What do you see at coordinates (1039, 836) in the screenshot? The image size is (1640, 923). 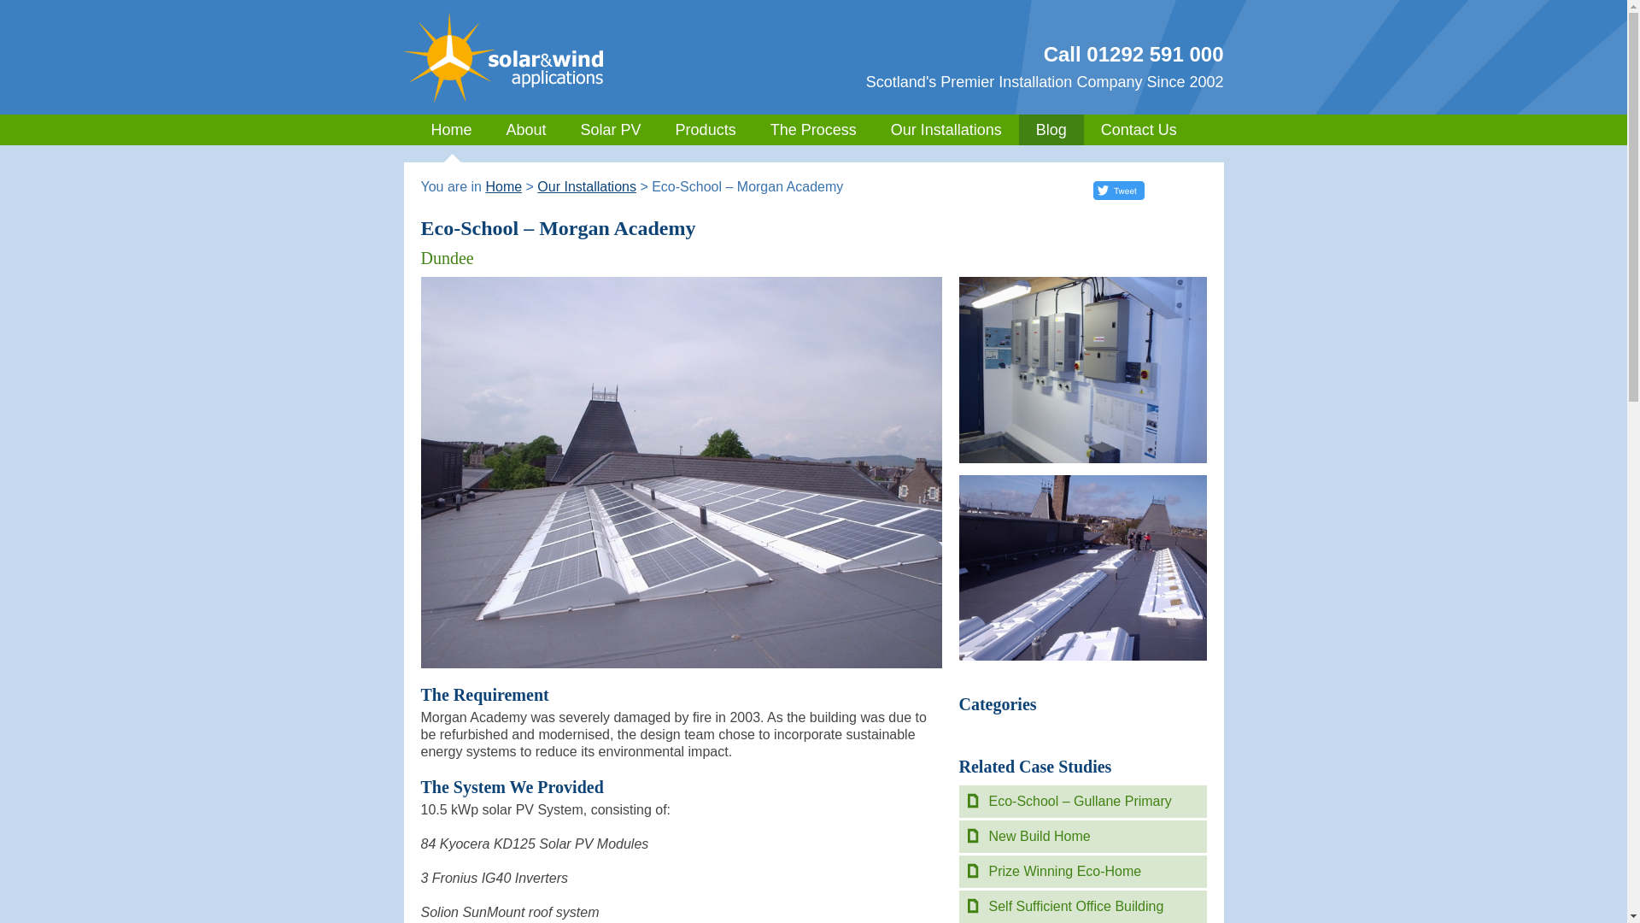 I see `New Build Home` at bounding box center [1039, 836].